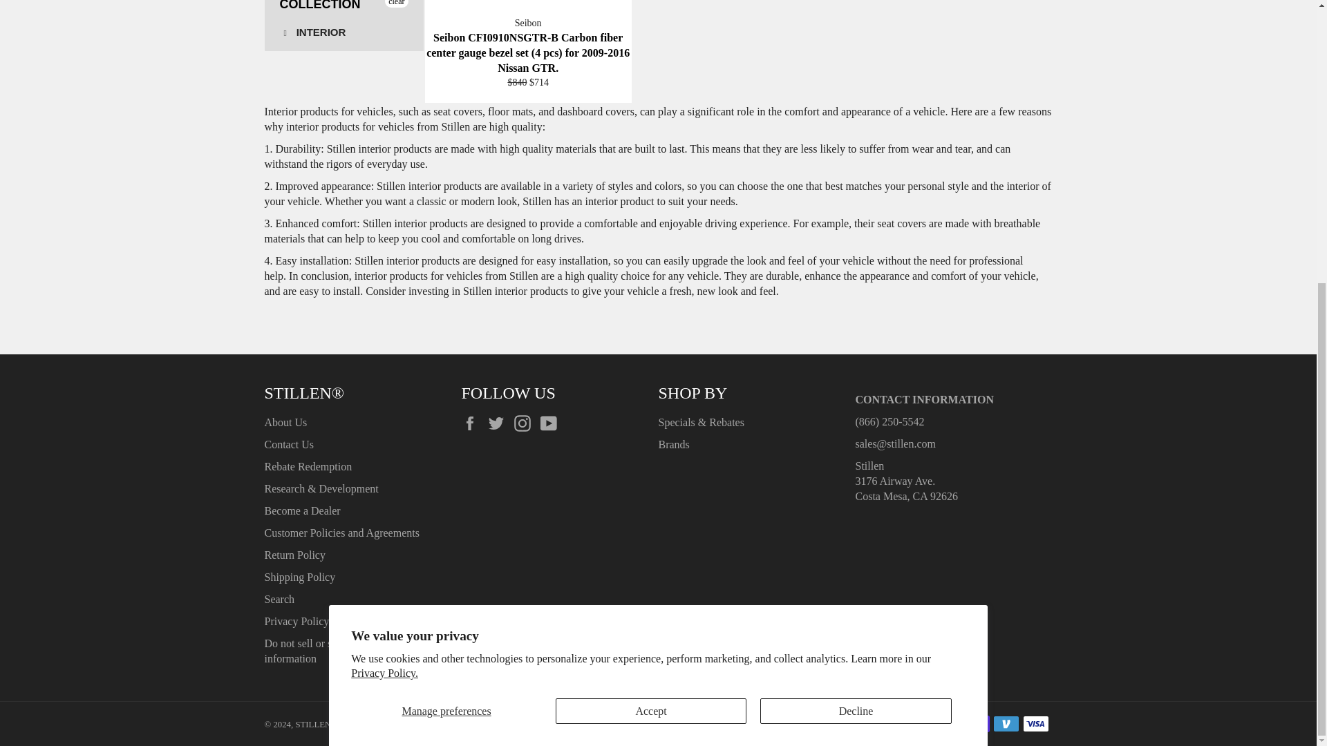 Image resolution: width=1327 pixels, height=746 pixels. I want to click on Privacy Policy., so click(384, 222).